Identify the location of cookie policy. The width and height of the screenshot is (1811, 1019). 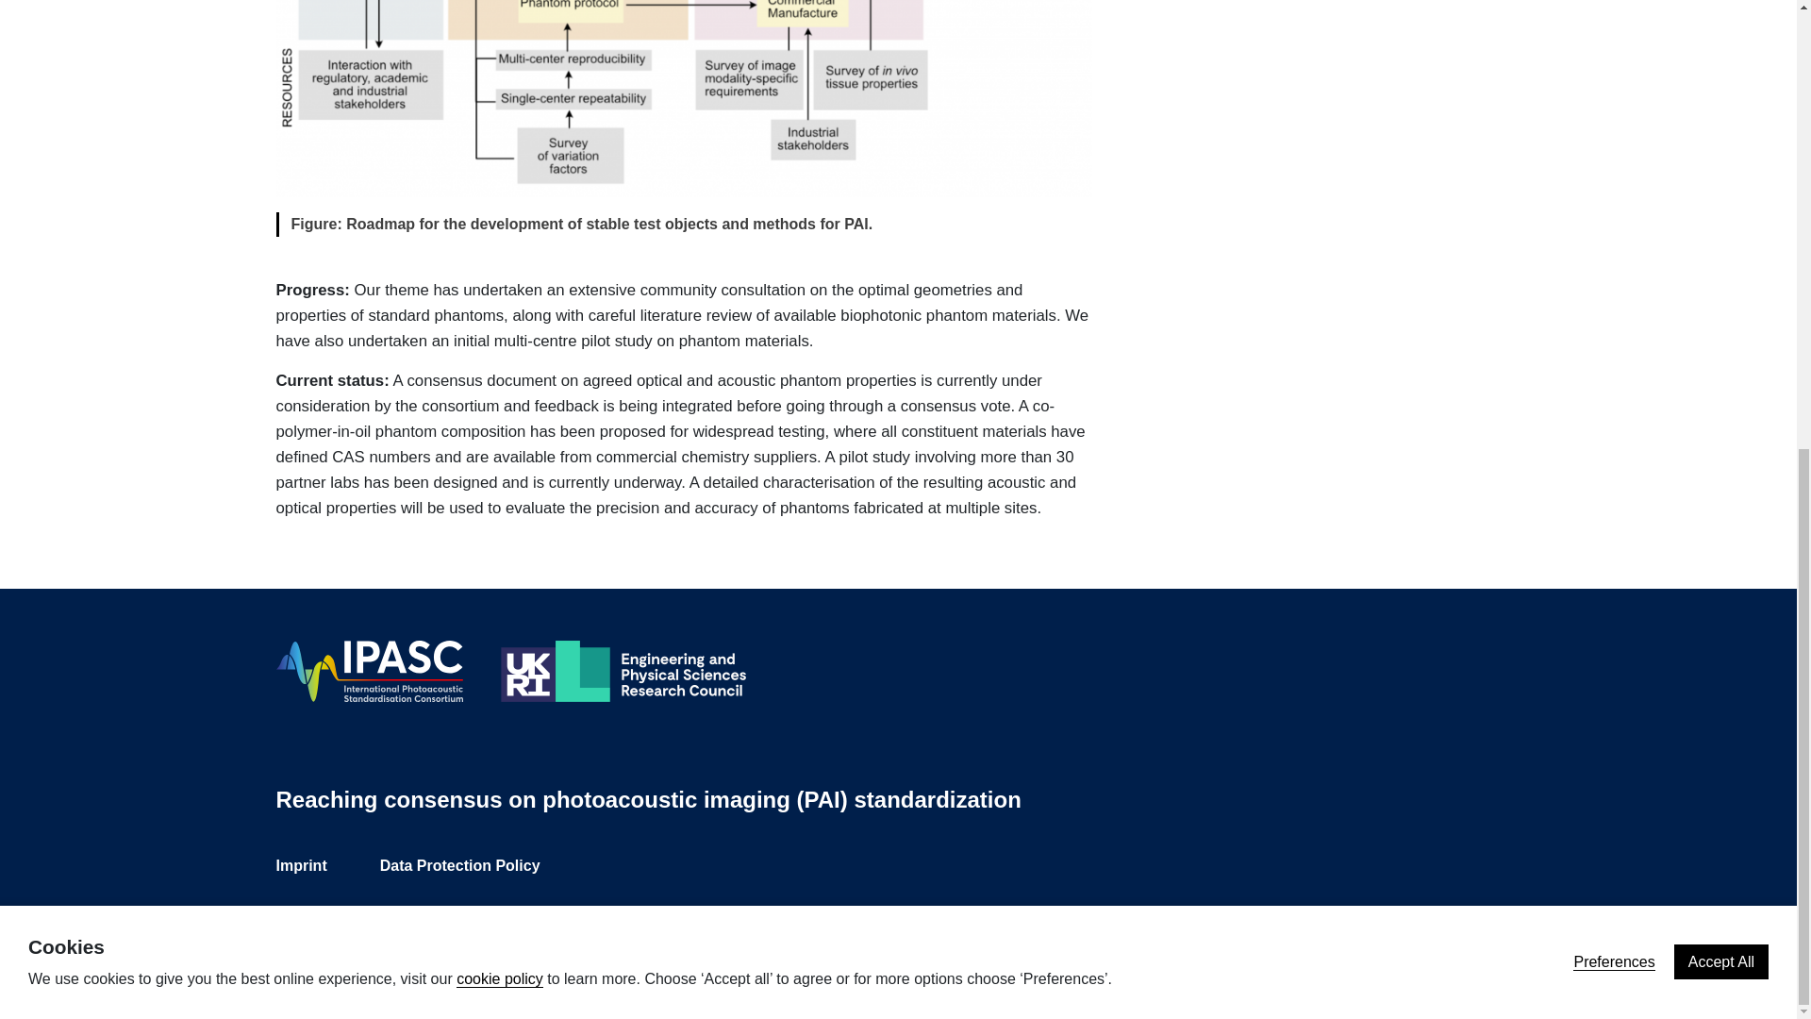
(500, 181).